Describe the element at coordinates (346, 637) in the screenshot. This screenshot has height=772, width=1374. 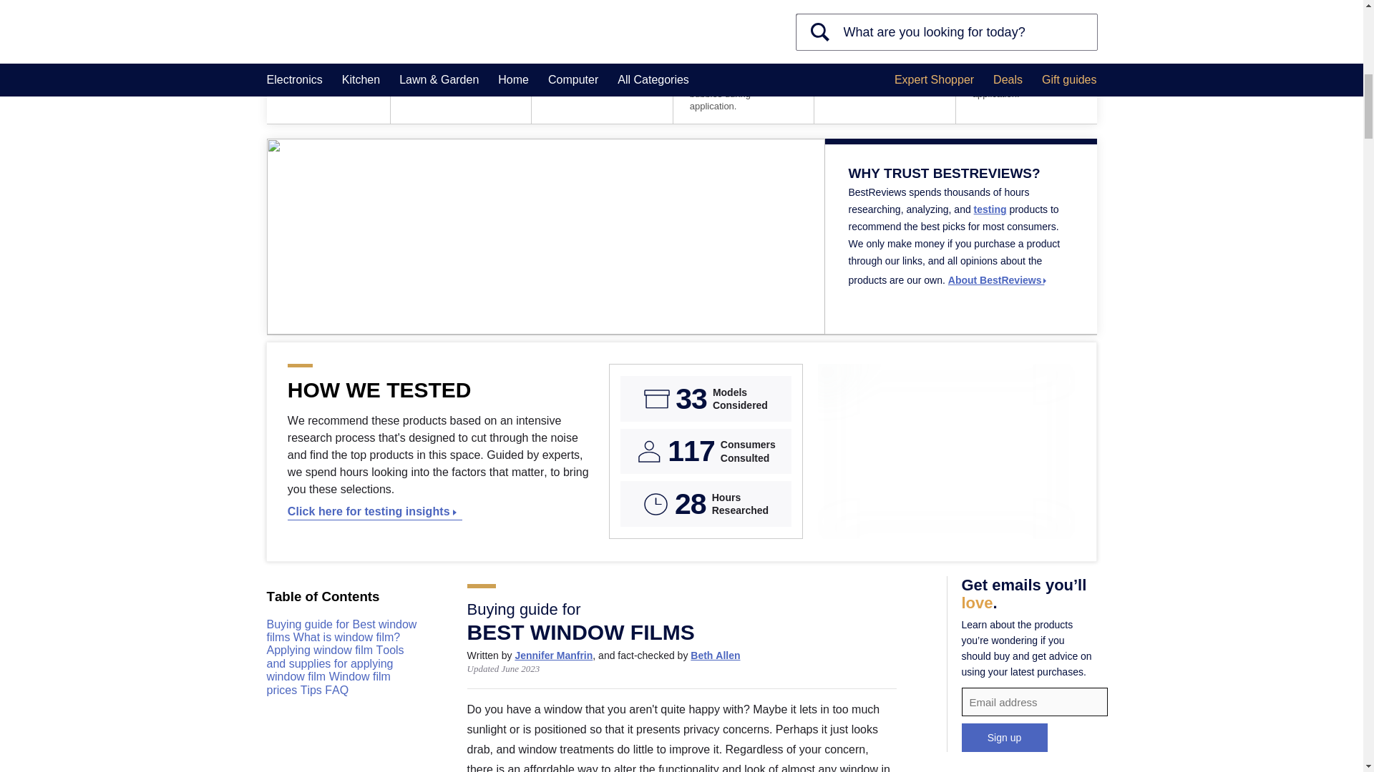
I see `What is window film?` at that location.